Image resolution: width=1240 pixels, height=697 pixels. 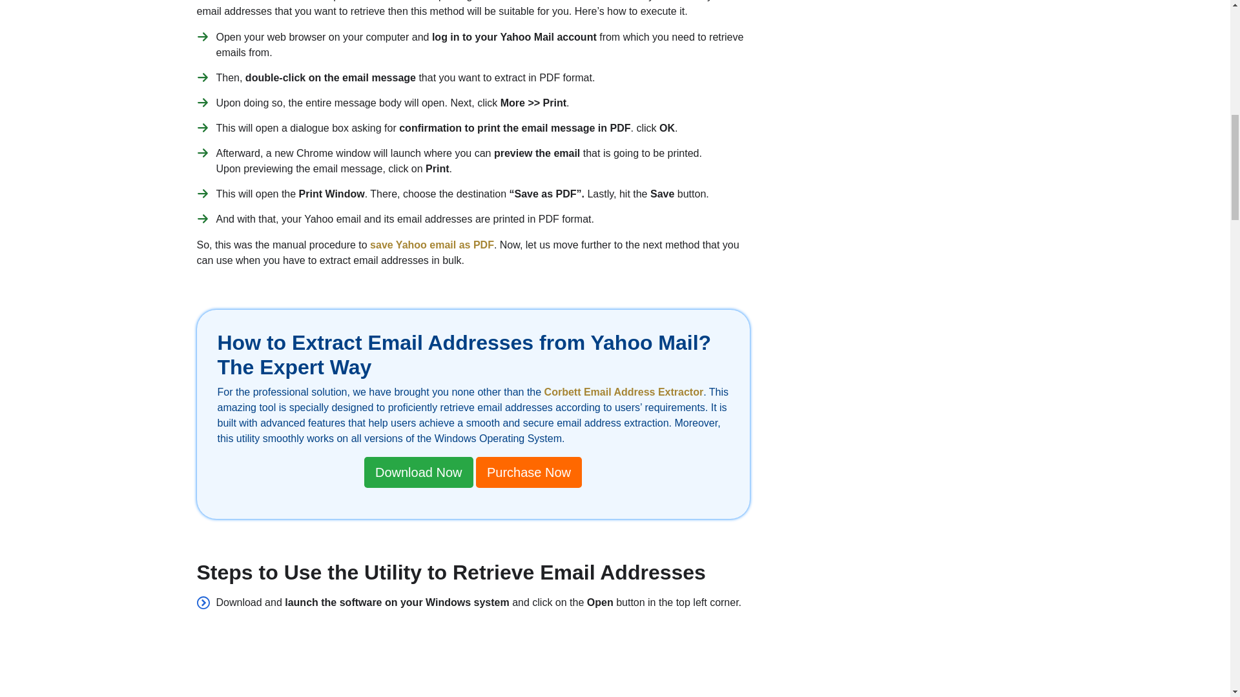 I want to click on save Yahoo email as PDF, so click(x=431, y=245).